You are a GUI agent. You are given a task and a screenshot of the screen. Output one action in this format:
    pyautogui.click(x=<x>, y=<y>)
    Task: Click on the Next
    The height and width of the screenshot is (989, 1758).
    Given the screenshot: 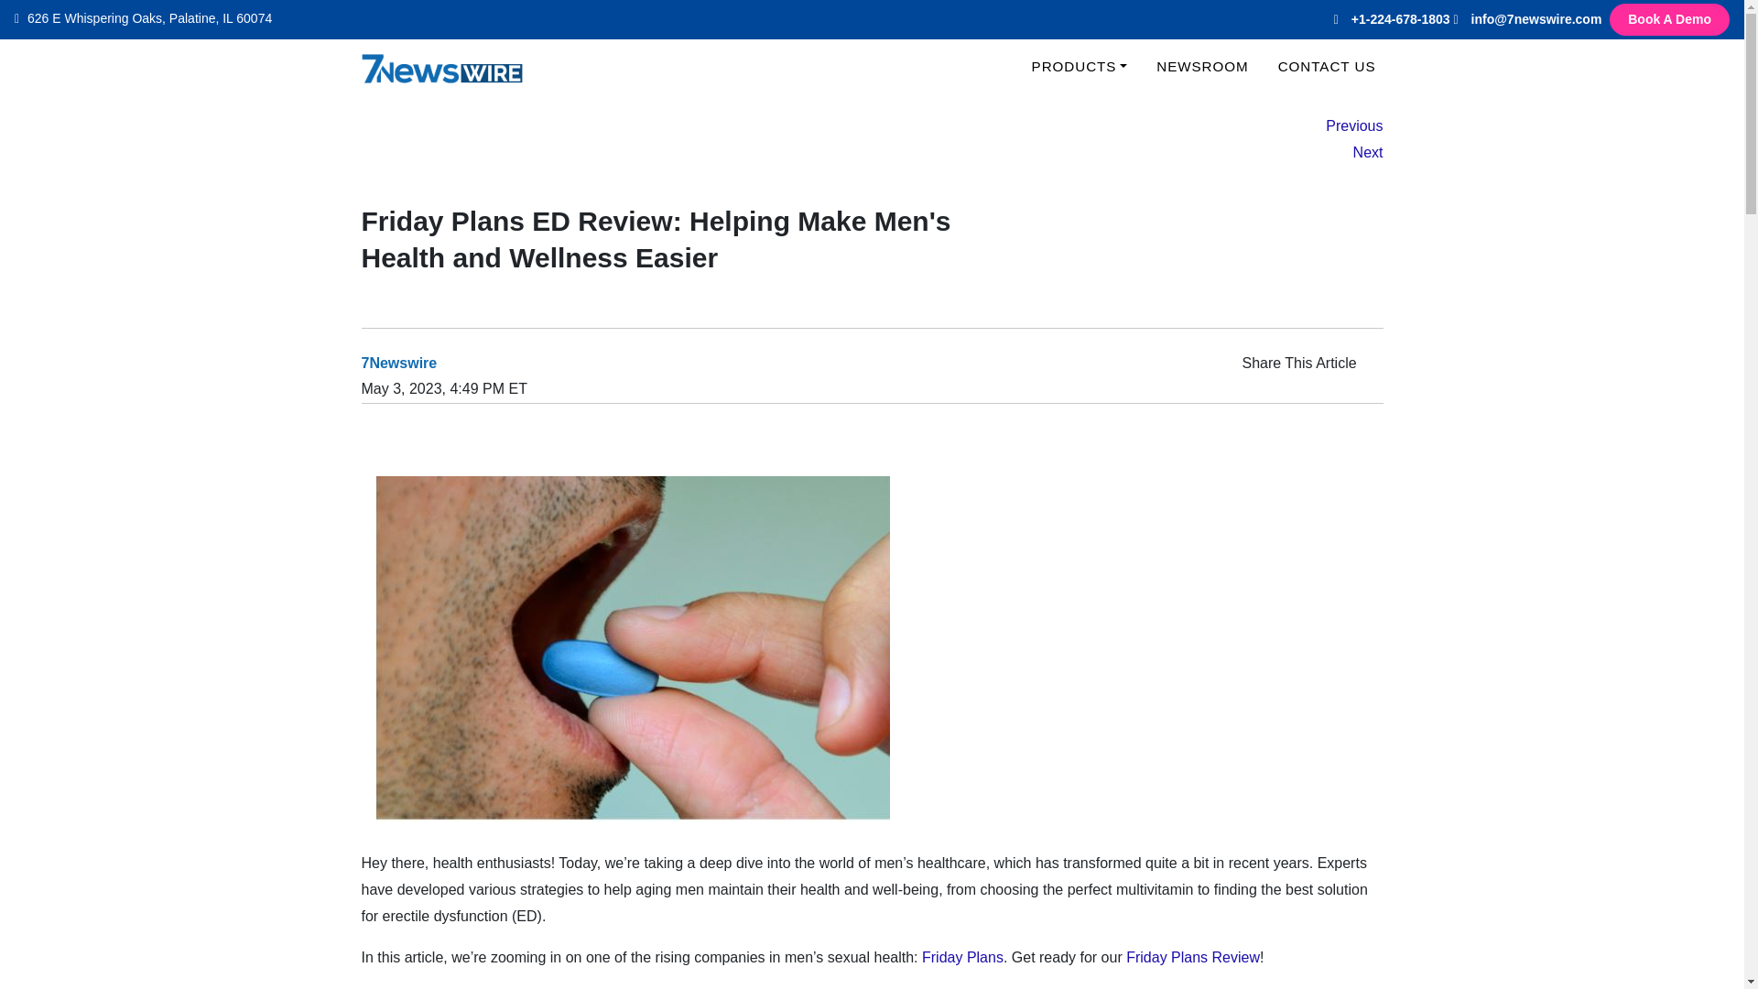 What is the action you would take?
    pyautogui.click(x=1353, y=154)
    